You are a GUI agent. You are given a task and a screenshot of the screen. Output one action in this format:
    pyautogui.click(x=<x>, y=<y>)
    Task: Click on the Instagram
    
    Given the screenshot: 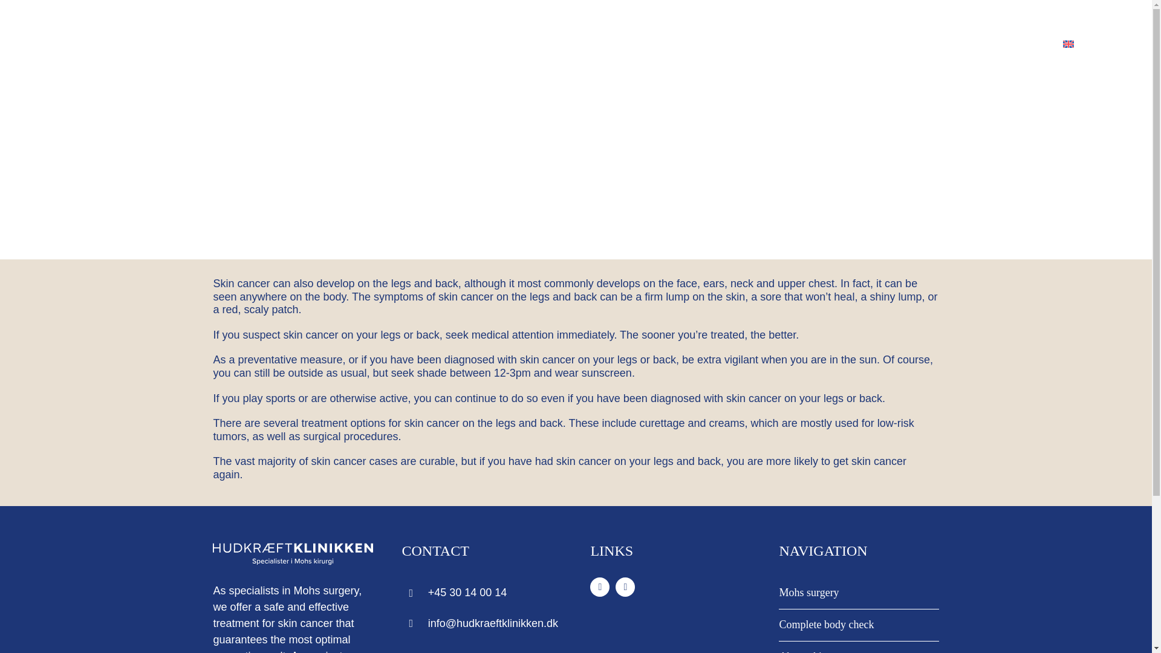 What is the action you would take?
    pyautogui.click(x=625, y=586)
    